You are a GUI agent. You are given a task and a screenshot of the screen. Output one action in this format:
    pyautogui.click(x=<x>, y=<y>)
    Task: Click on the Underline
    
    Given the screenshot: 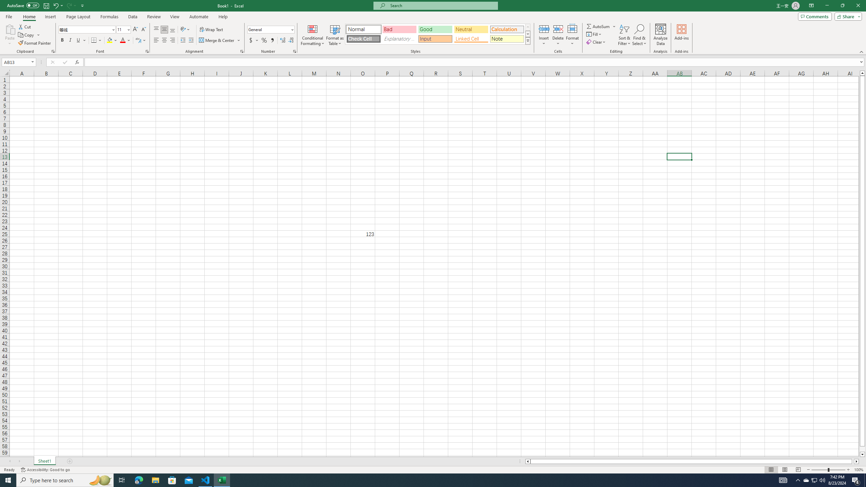 What is the action you would take?
    pyautogui.click(x=78, y=41)
    